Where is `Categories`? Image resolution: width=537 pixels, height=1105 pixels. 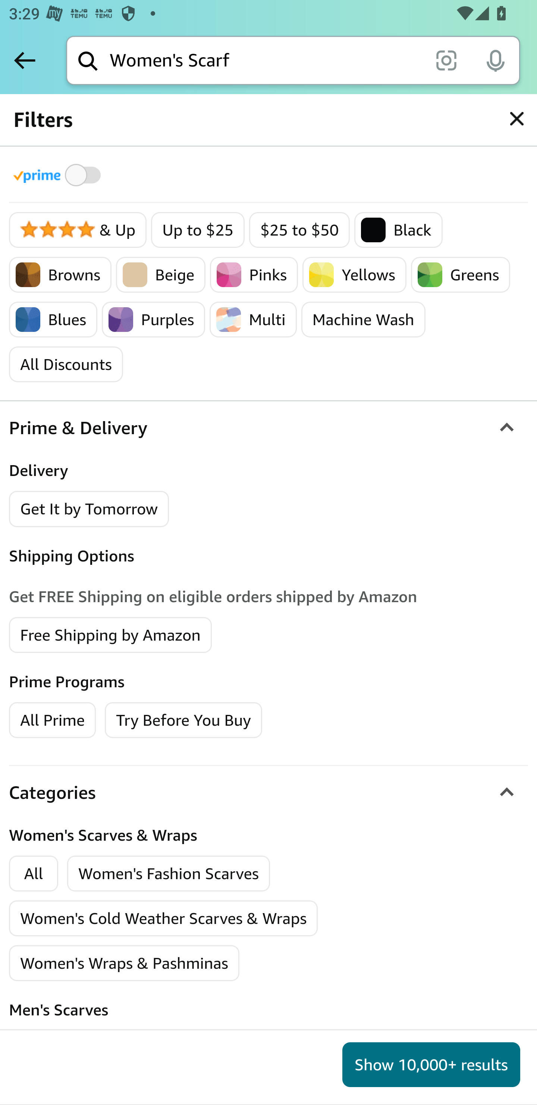 Categories is located at coordinates (268, 792).